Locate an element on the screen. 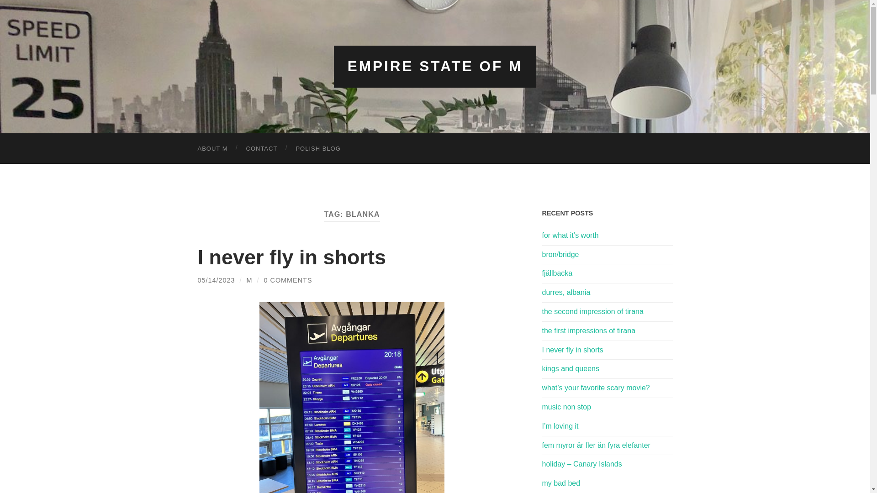 The width and height of the screenshot is (877, 493). ABOUT M is located at coordinates (212, 148).